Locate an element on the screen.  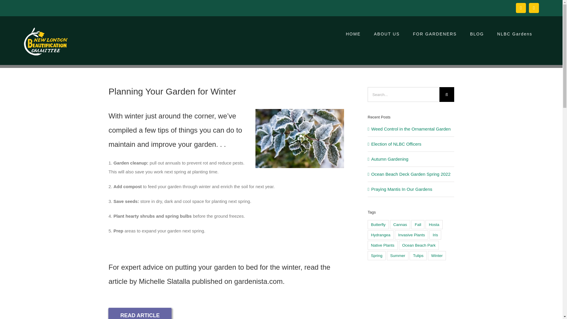
ABOUT US is located at coordinates (387, 34).